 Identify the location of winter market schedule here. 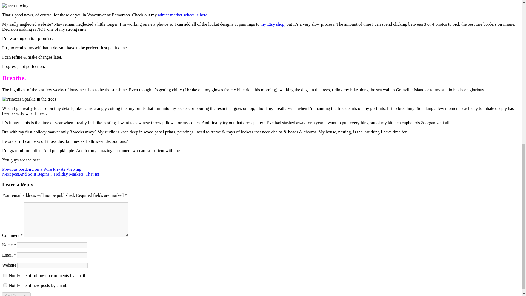
(182, 15).